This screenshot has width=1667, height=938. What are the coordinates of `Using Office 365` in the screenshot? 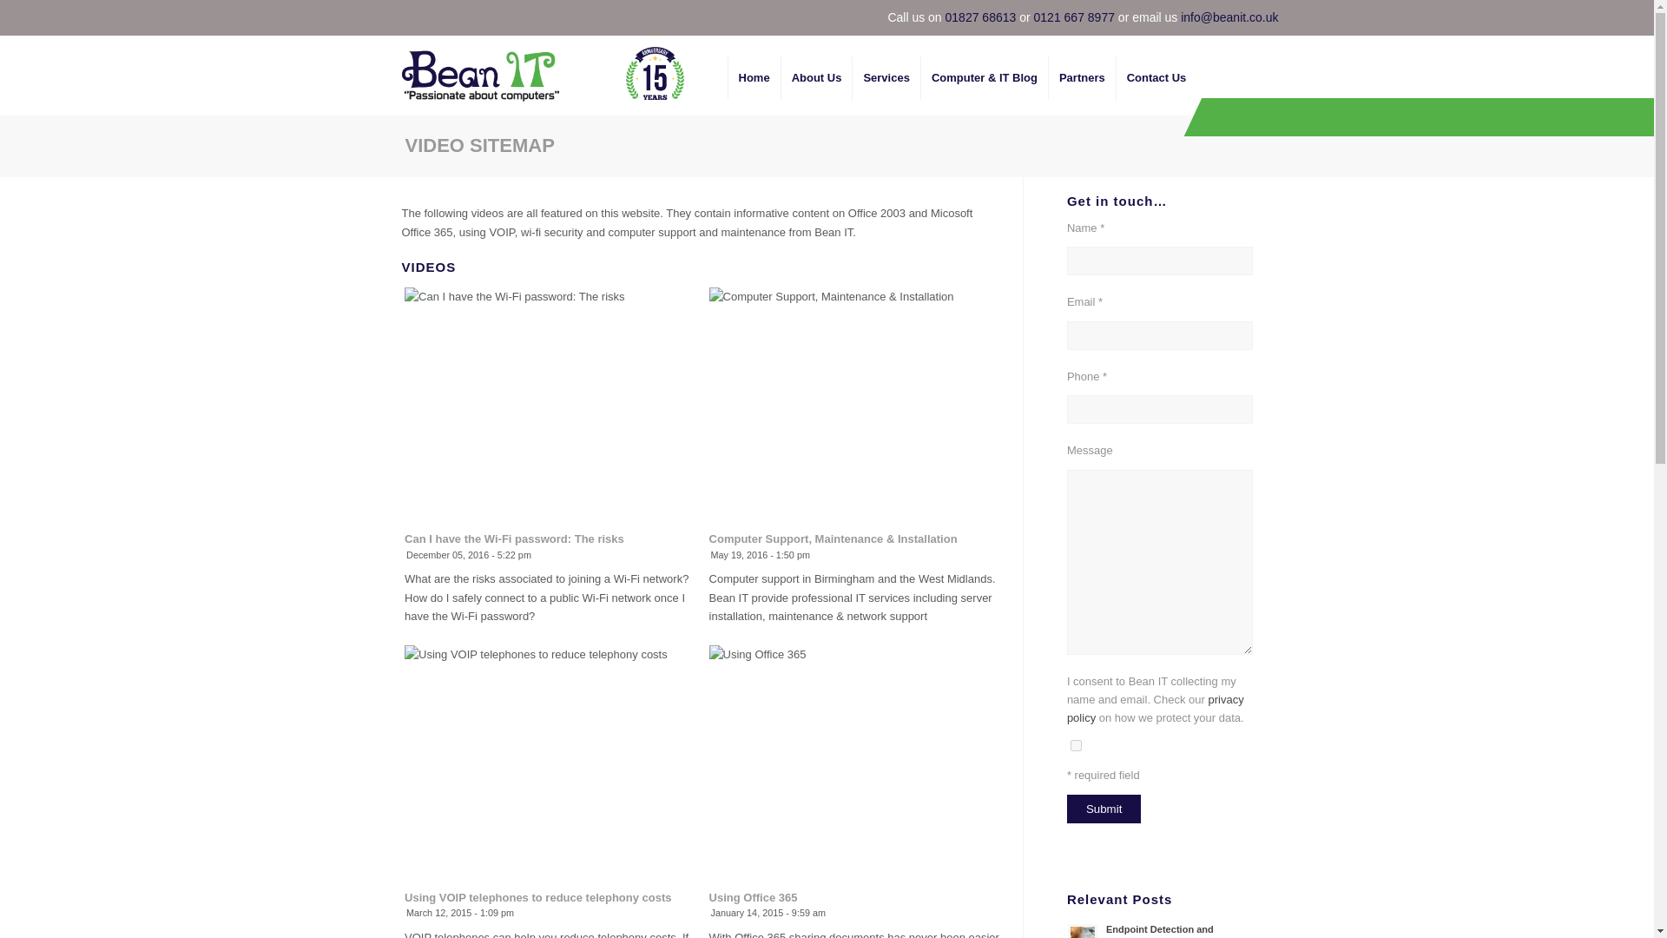 It's located at (754, 898).